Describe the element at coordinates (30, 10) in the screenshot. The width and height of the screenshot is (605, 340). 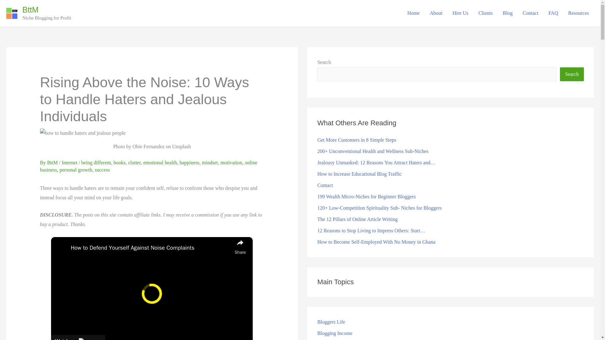
I see `BttM` at that location.